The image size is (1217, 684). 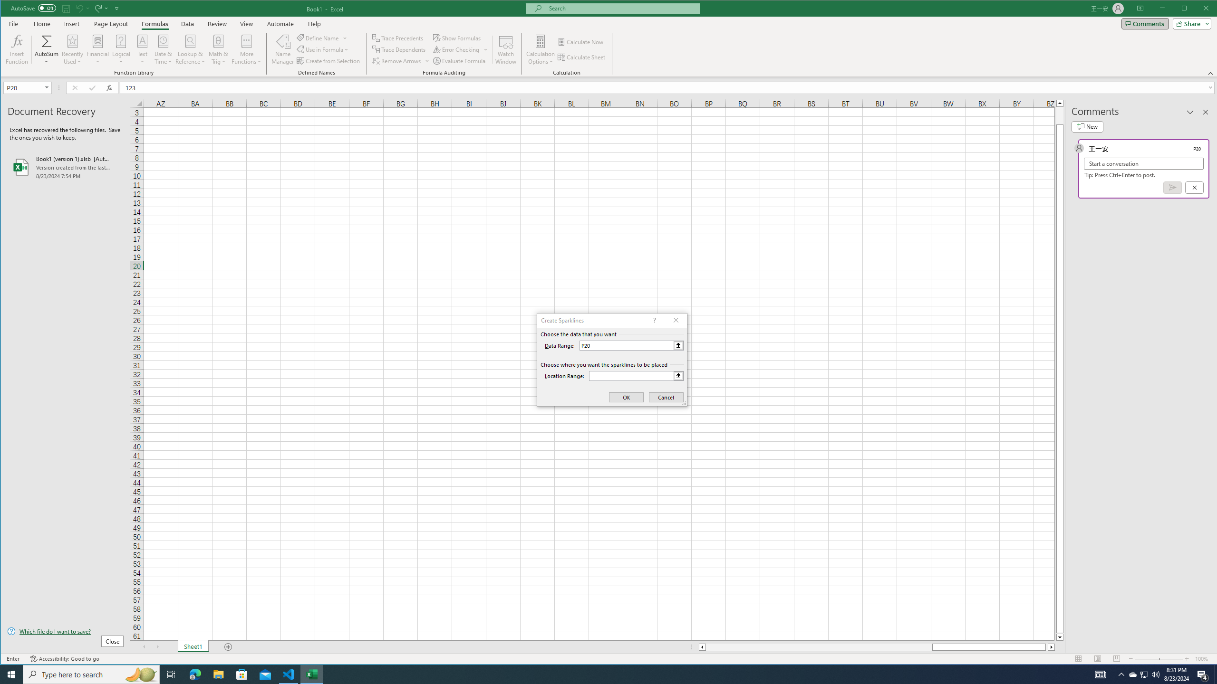 What do you see at coordinates (246, 49) in the screenshot?
I see `More Functions` at bounding box center [246, 49].